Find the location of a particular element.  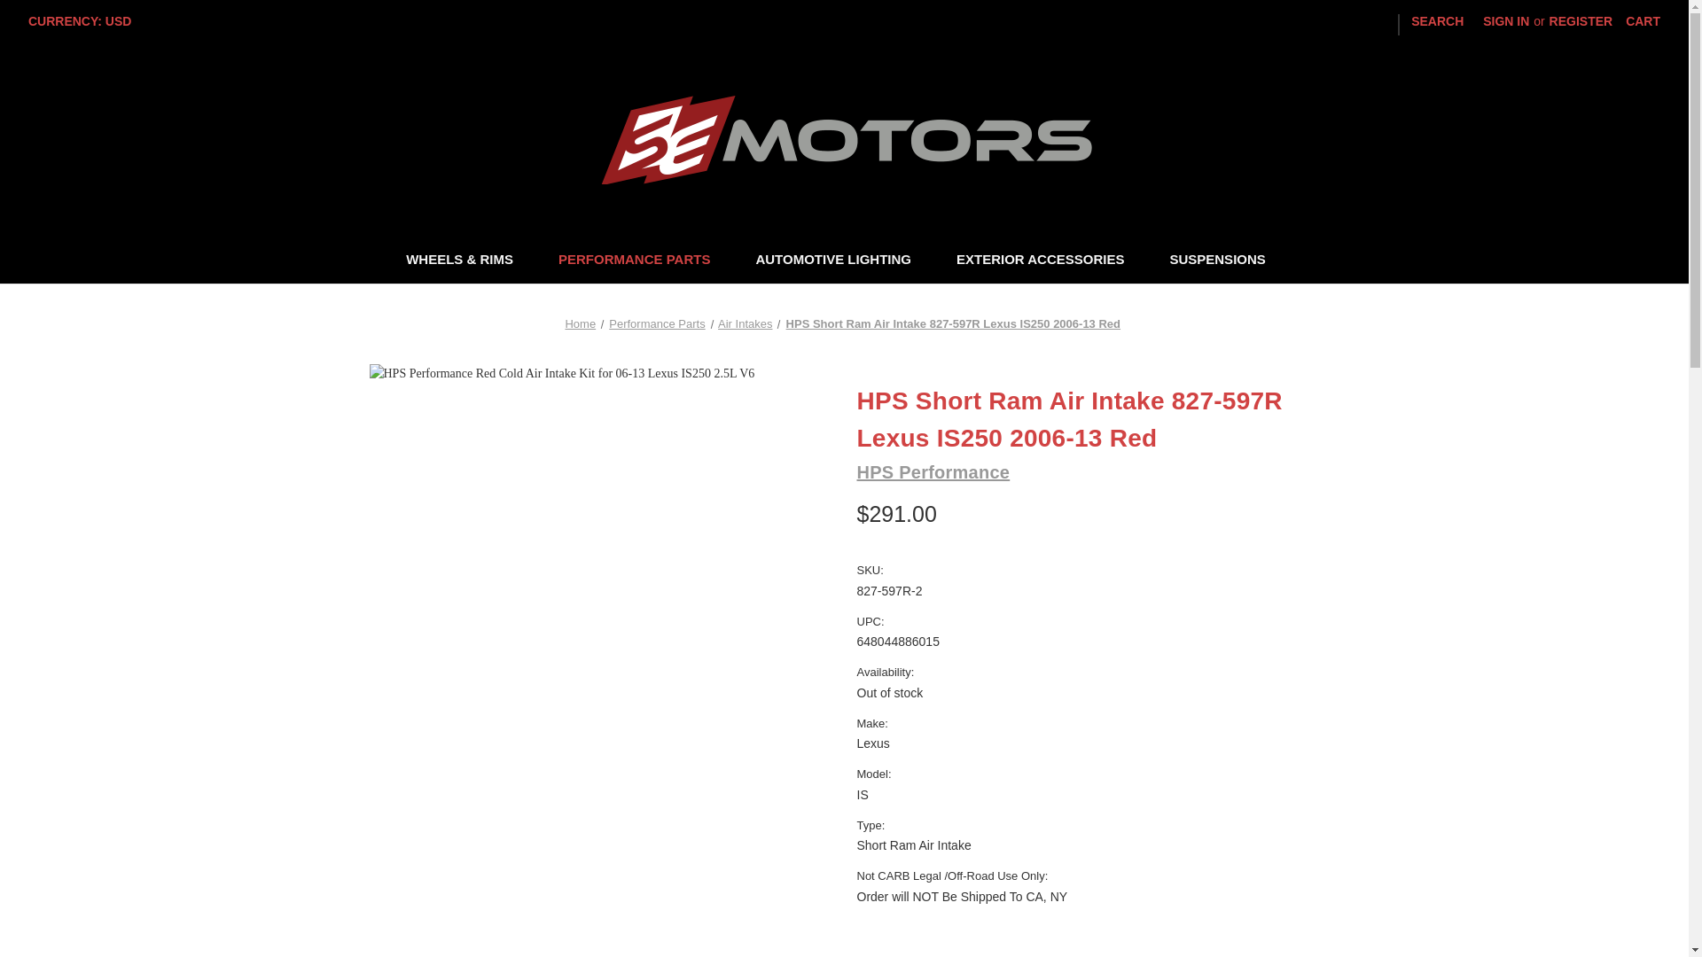

REGISTER is located at coordinates (1581, 21).